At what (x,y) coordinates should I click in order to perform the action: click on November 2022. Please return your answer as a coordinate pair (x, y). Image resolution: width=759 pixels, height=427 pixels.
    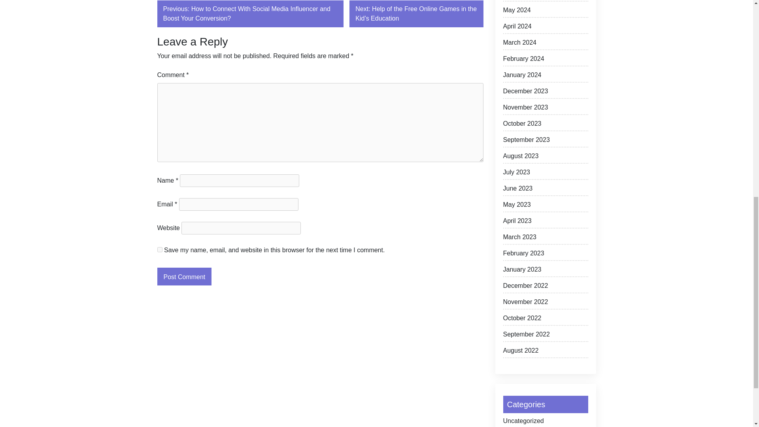
    Looking at the image, I should click on (545, 303).